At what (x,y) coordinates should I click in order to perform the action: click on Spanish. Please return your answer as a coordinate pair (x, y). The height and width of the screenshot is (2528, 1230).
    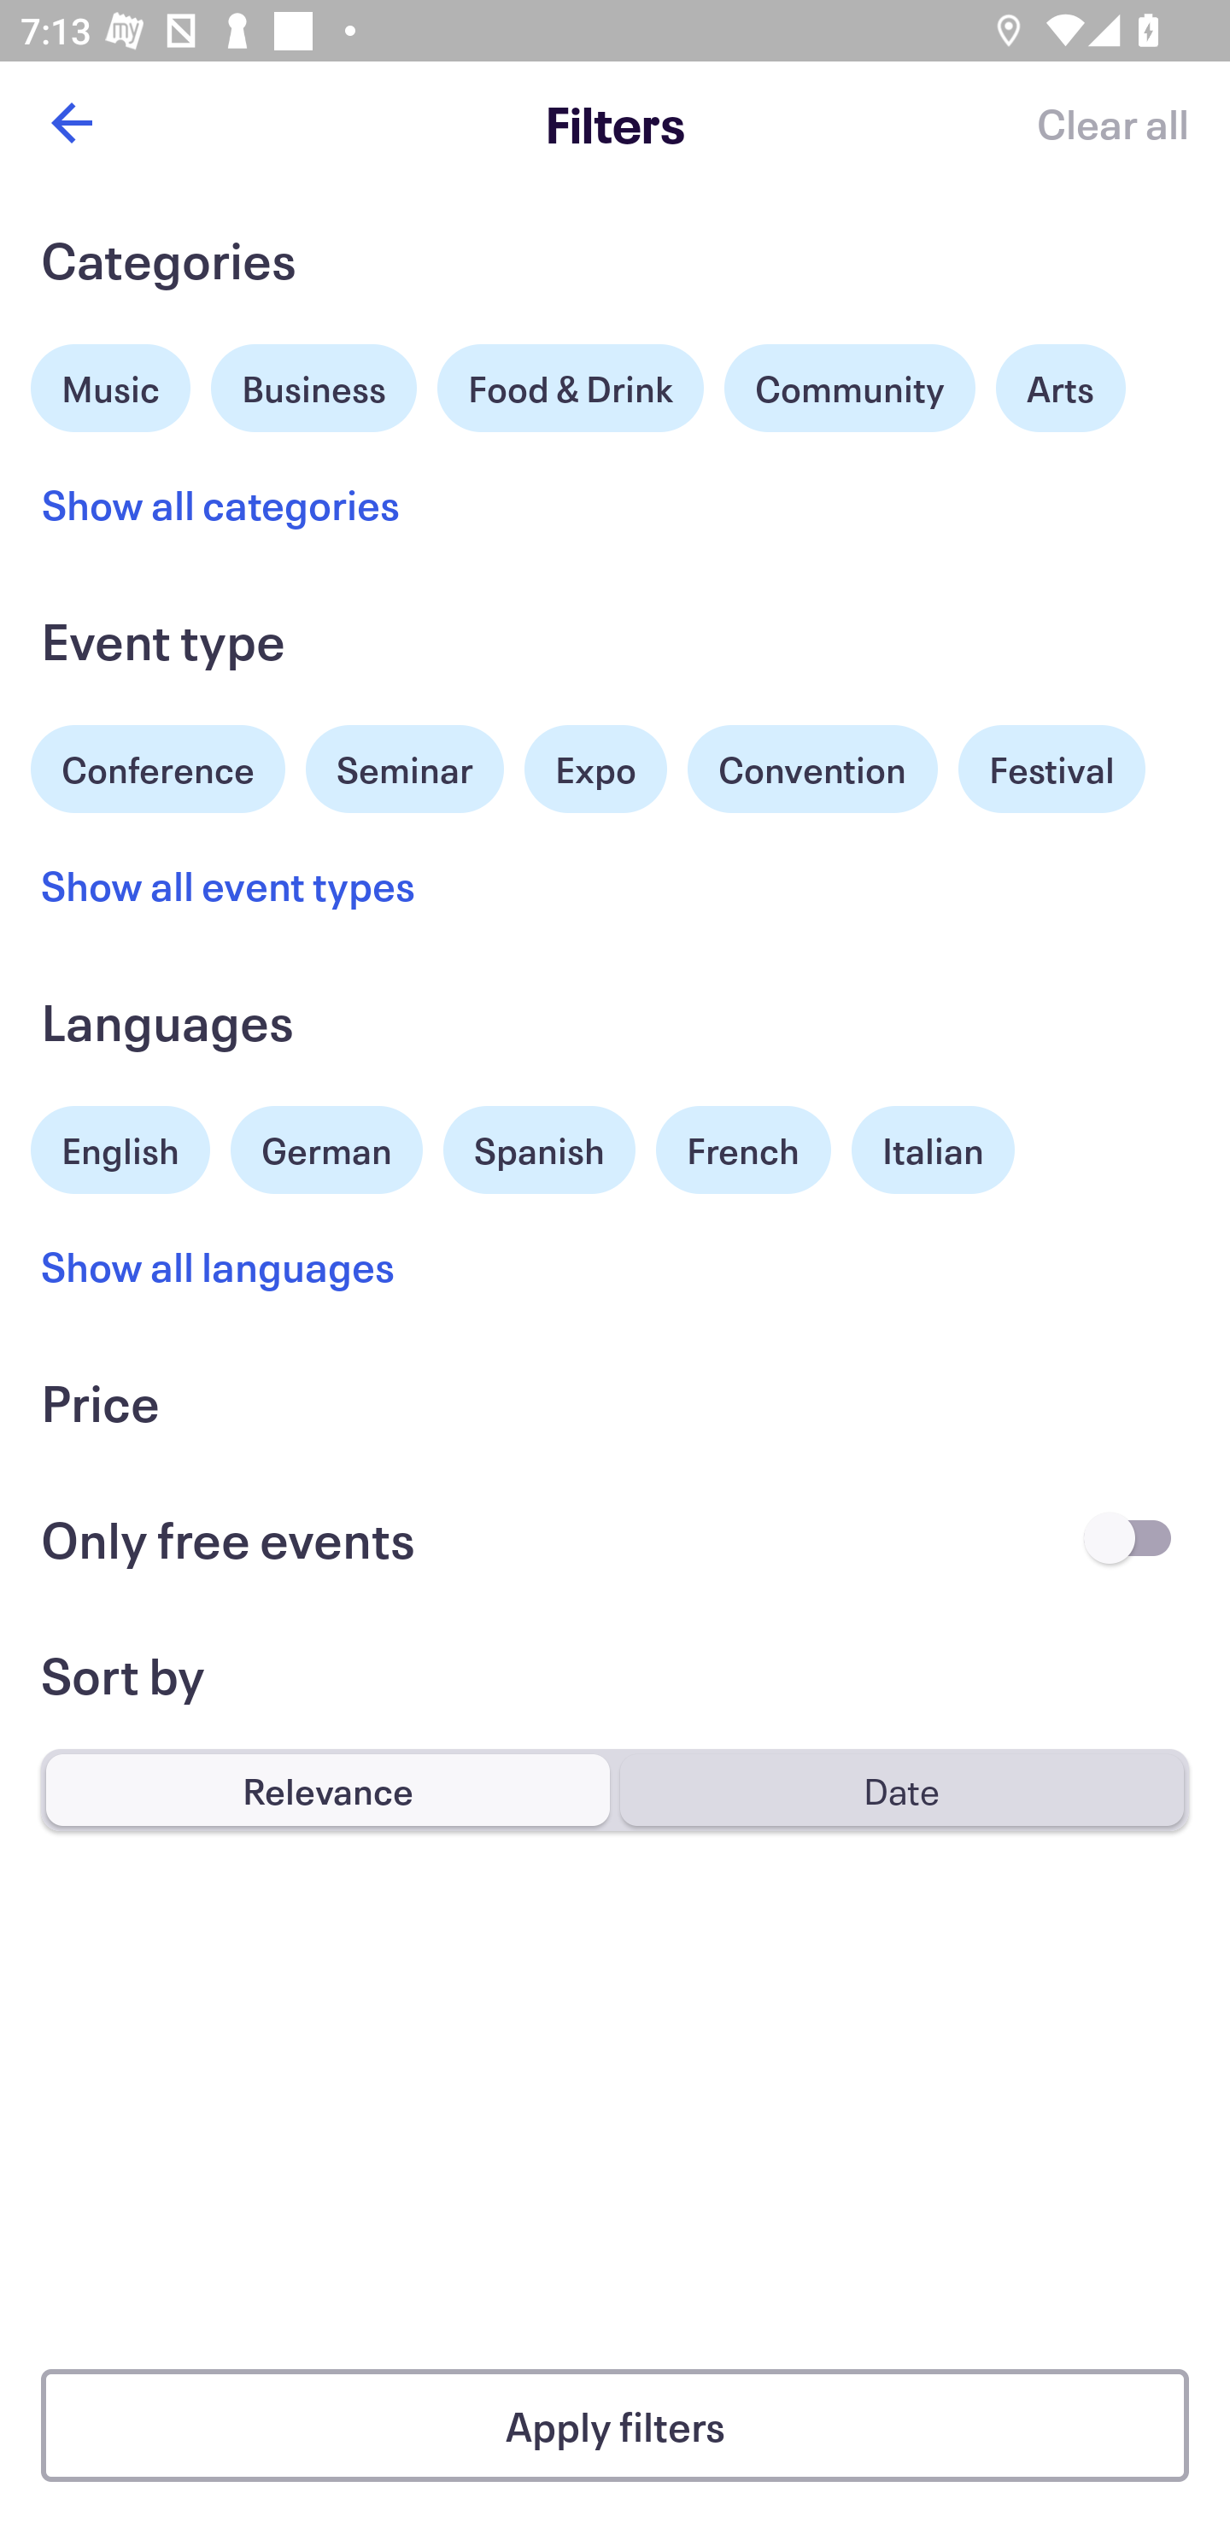
    Looking at the image, I should click on (539, 1150).